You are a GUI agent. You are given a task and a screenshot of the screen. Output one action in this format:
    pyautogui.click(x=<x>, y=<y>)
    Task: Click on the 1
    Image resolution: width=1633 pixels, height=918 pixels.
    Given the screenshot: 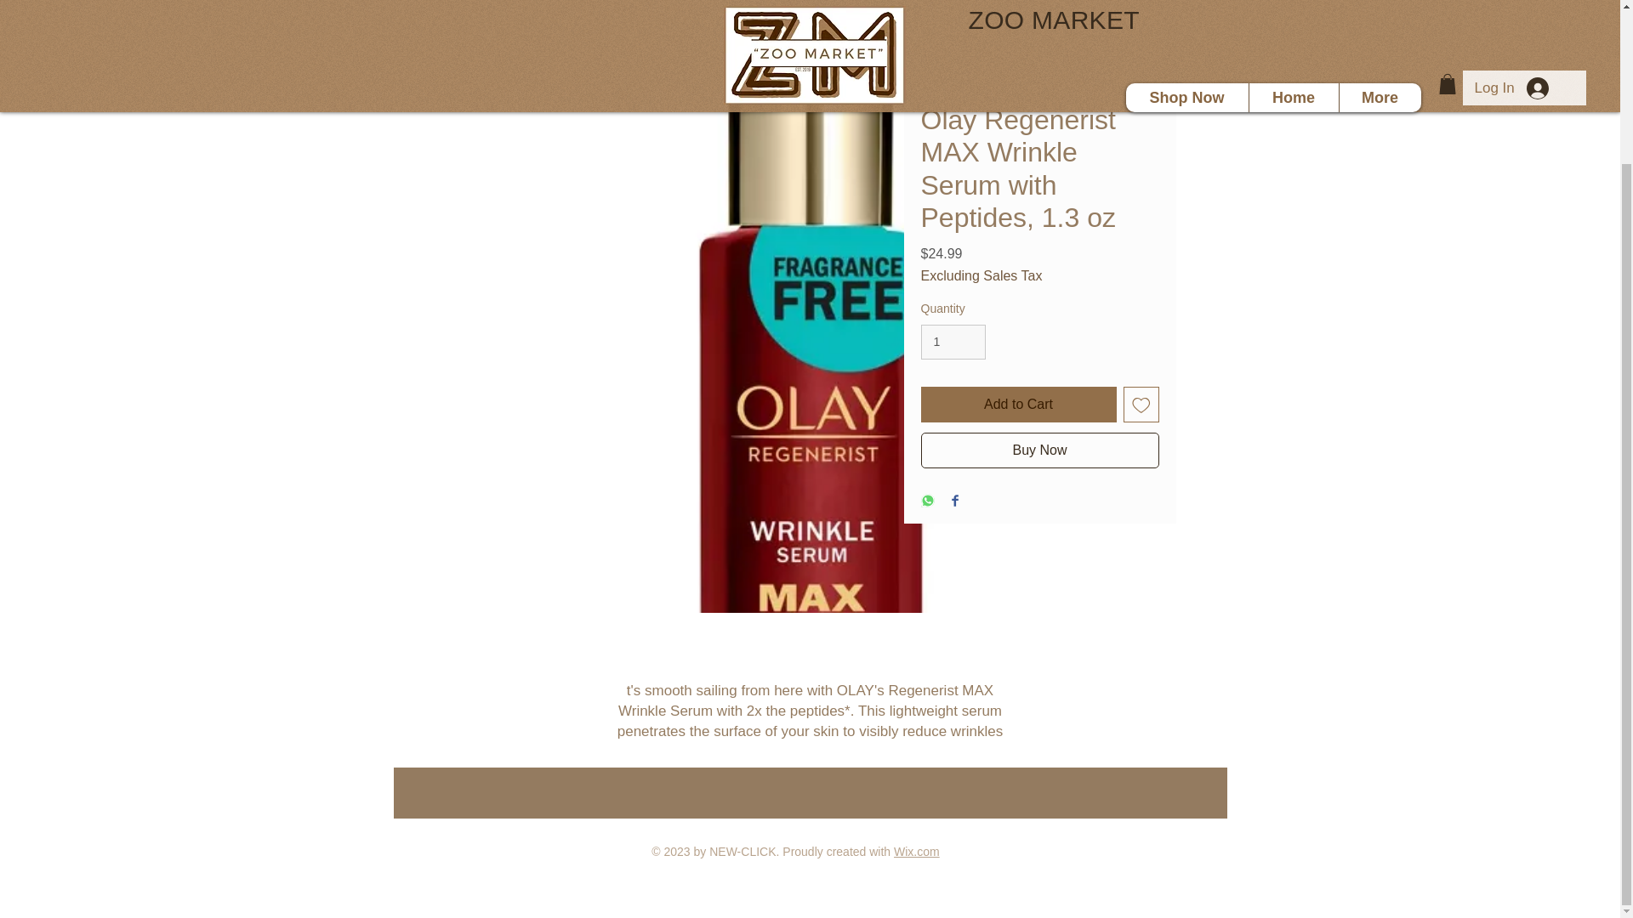 What is the action you would take?
    pyautogui.click(x=953, y=342)
    